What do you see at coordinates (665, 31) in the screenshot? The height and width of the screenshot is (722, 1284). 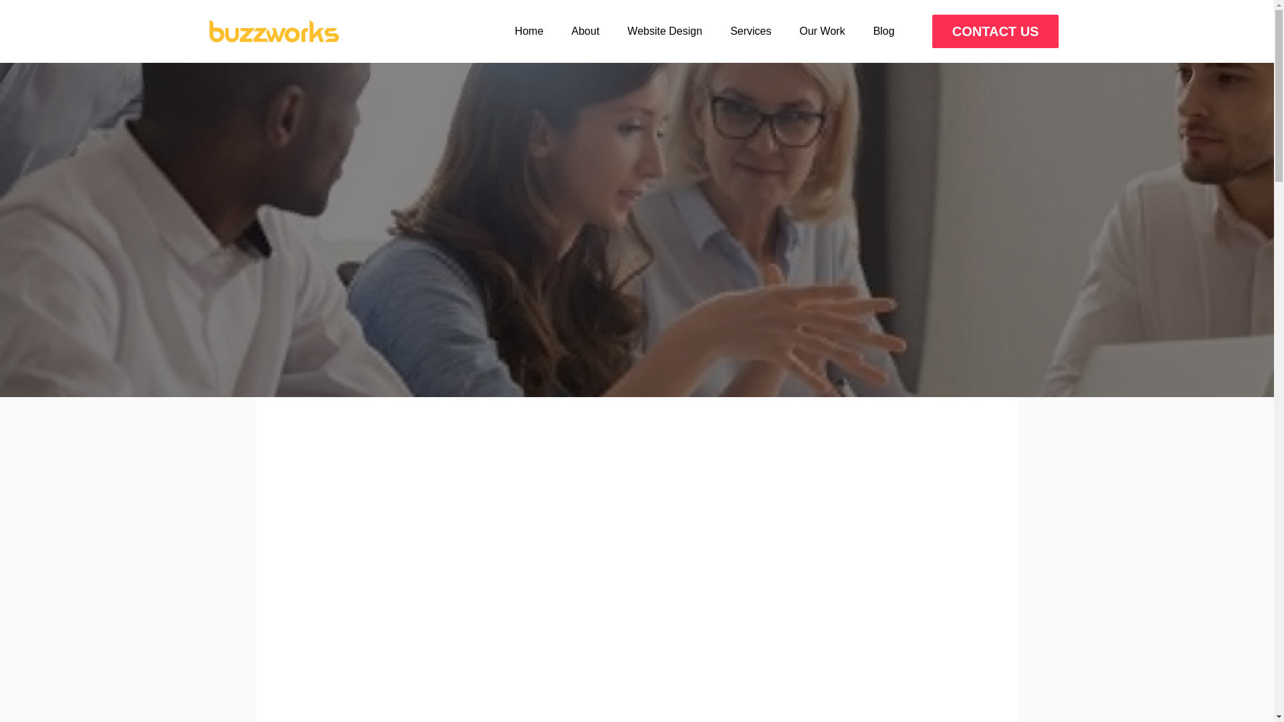 I see `Website Design` at bounding box center [665, 31].